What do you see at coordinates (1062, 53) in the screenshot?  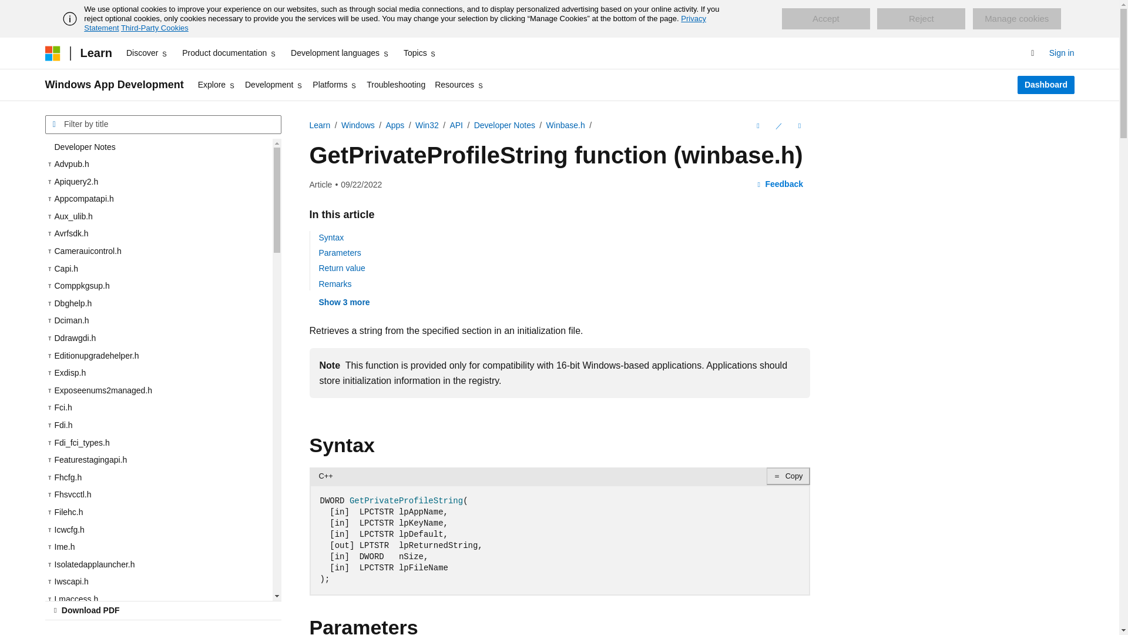 I see `Sign in` at bounding box center [1062, 53].